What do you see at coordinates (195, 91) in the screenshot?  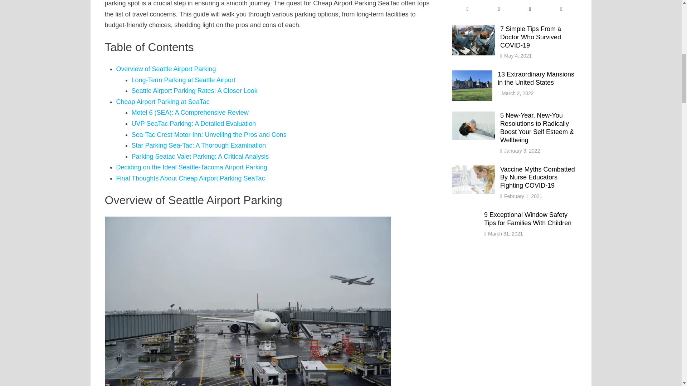 I see `Seattle Airport Parking Rates: A Closer Look` at bounding box center [195, 91].